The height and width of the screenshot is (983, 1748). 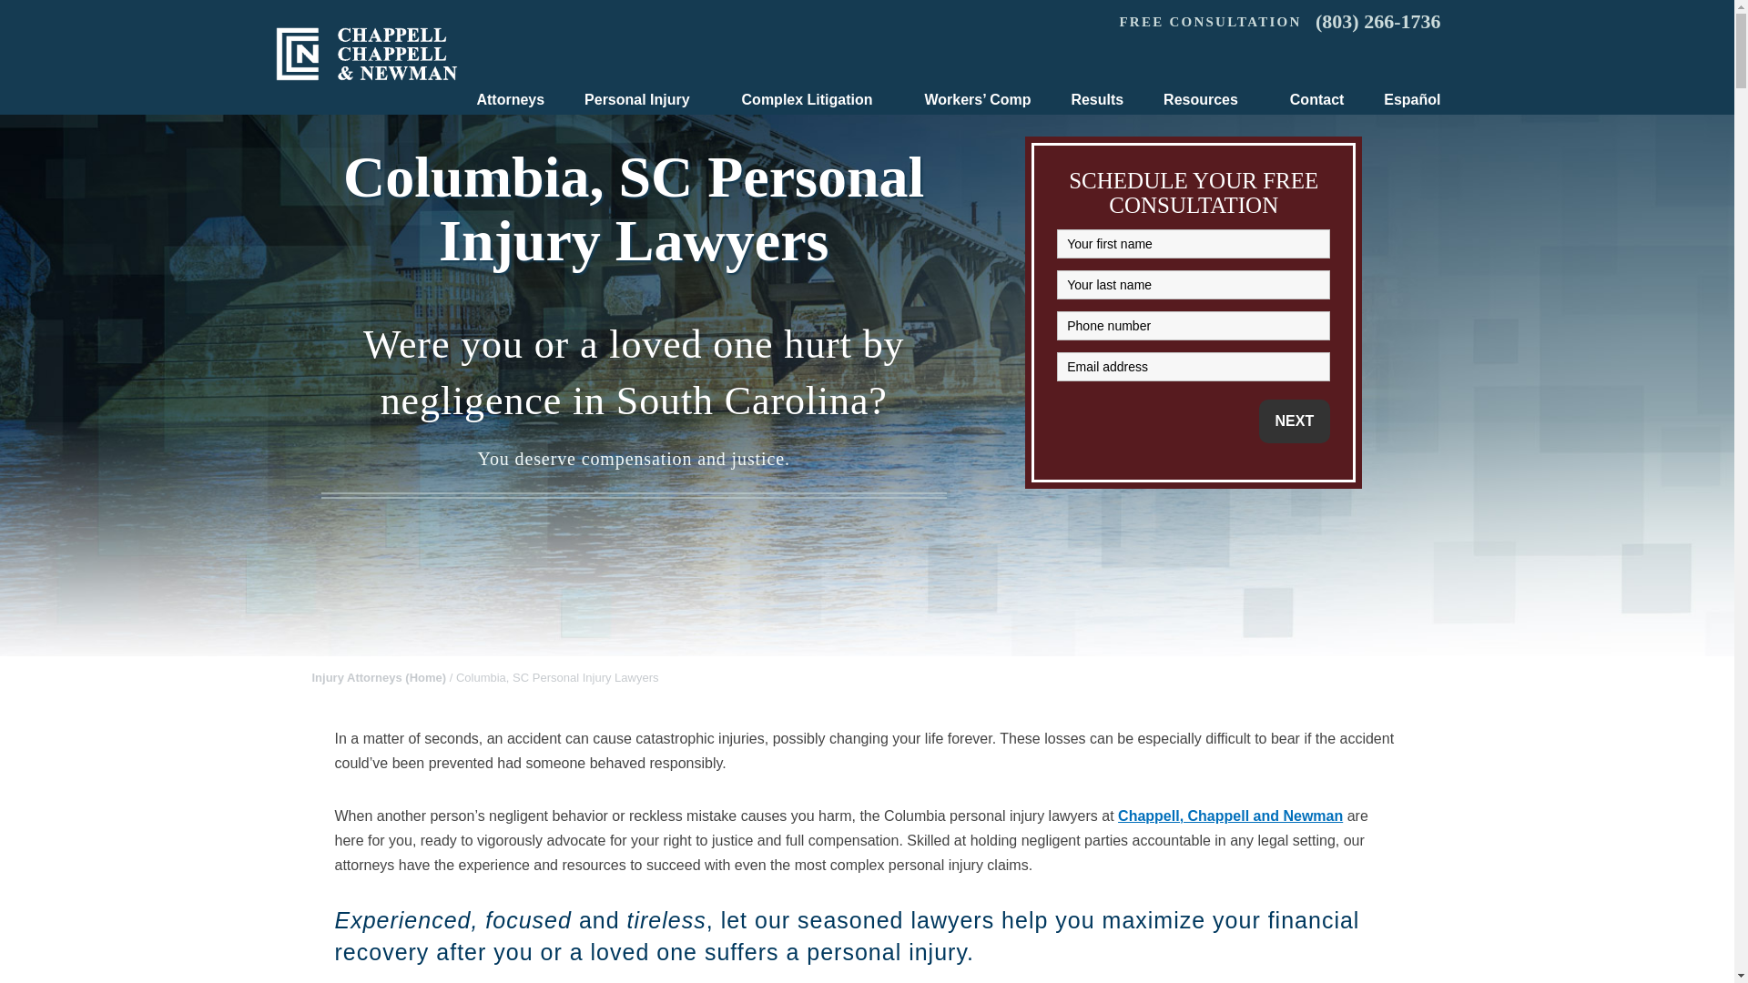 I want to click on Personal Injury, so click(x=643, y=100).